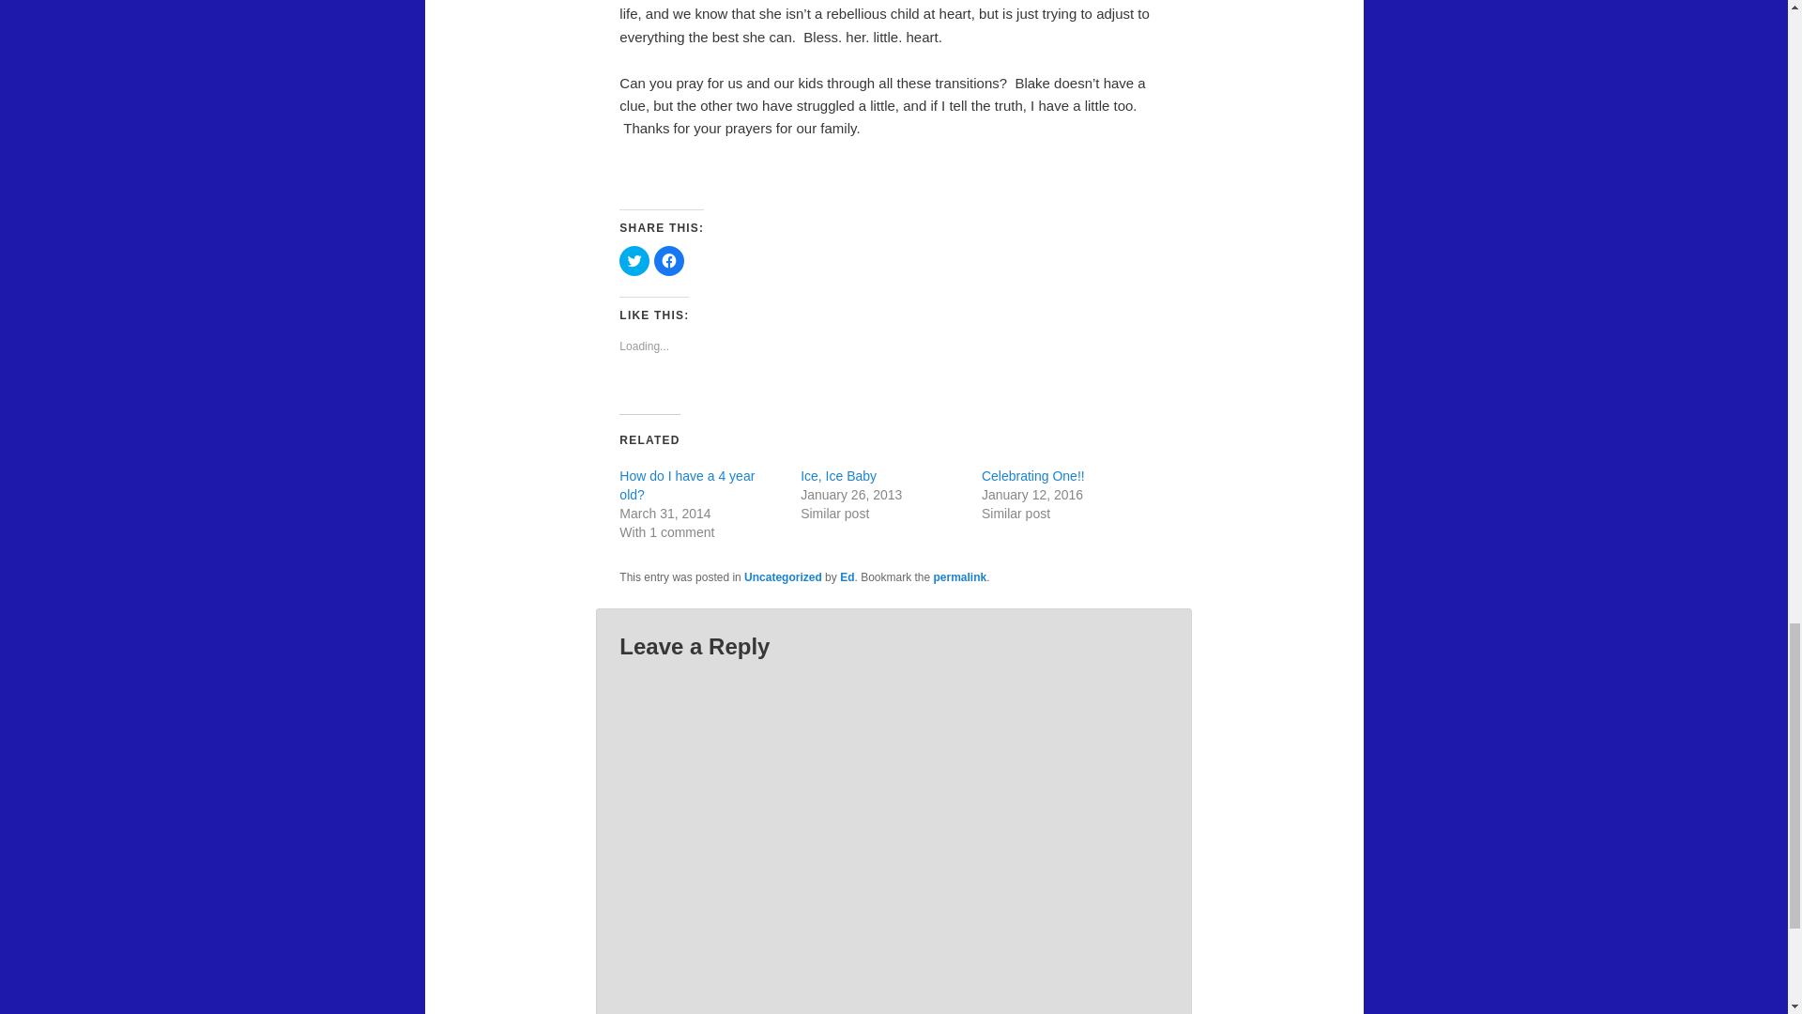 Image resolution: width=1802 pixels, height=1014 pixels. What do you see at coordinates (837, 475) in the screenshot?
I see `Ice, Ice Baby` at bounding box center [837, 475].